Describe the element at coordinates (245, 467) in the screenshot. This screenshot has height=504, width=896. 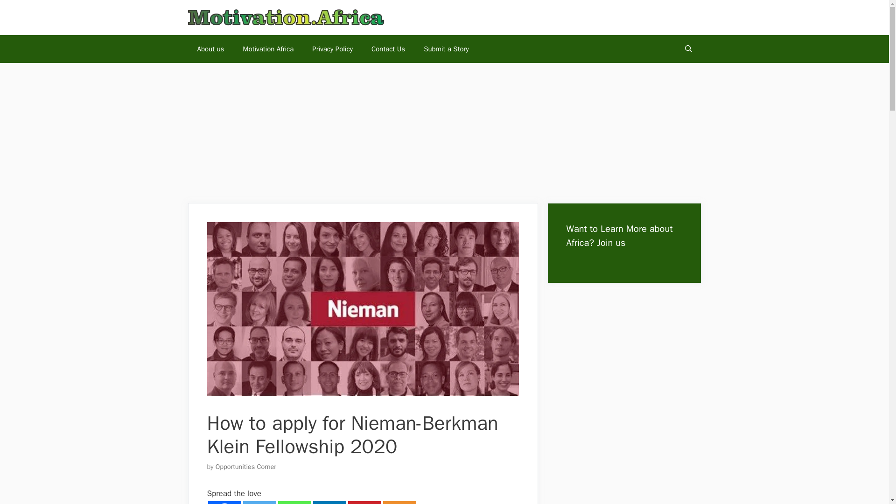
I see `Opportunities Corner` at that location.